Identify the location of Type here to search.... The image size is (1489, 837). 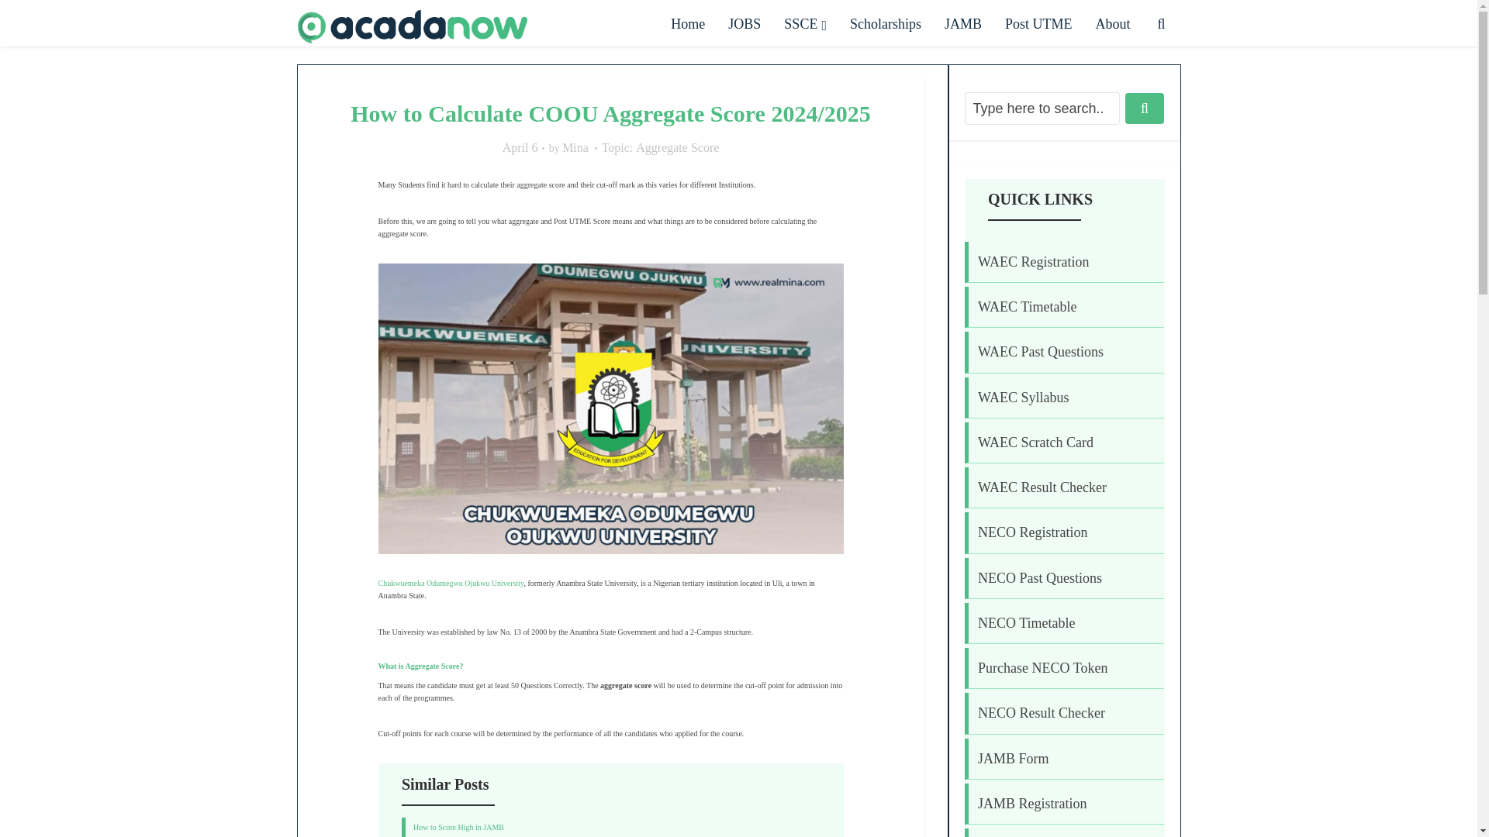
(1042, 108).